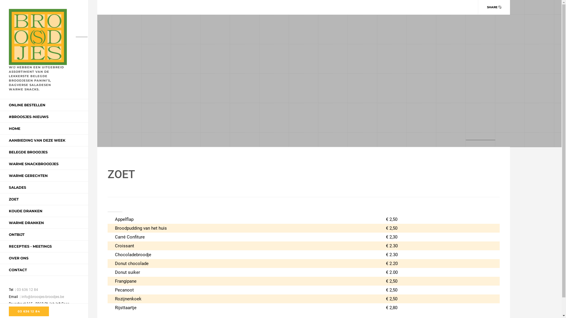 The width and height of the screenshot is (566, 318). Describe the element at coordinates (15, 128) in the screenshot. I see `HOME` at that location.